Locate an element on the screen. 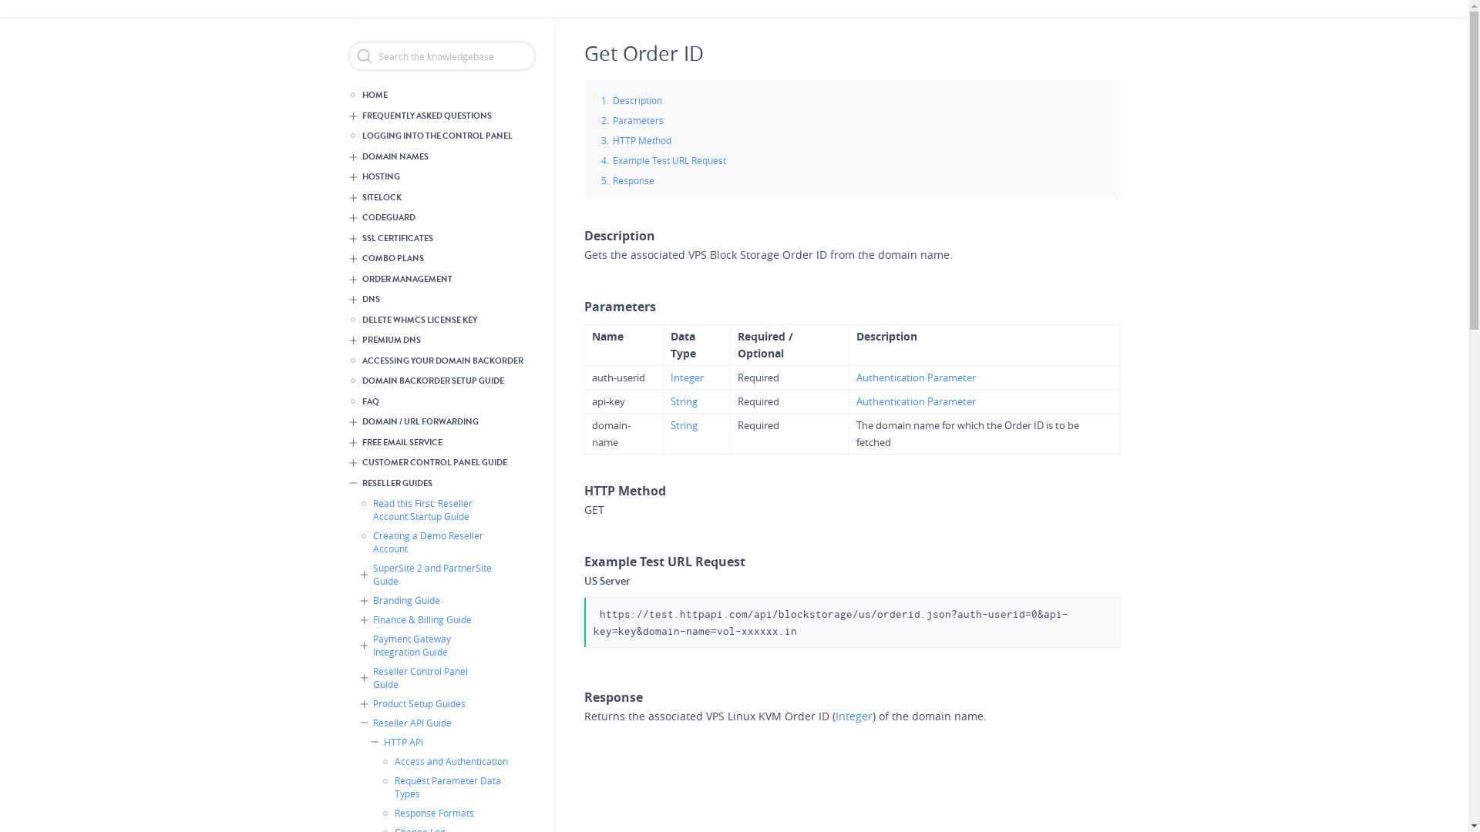  HOSTING is located at coordinates (441, 177).